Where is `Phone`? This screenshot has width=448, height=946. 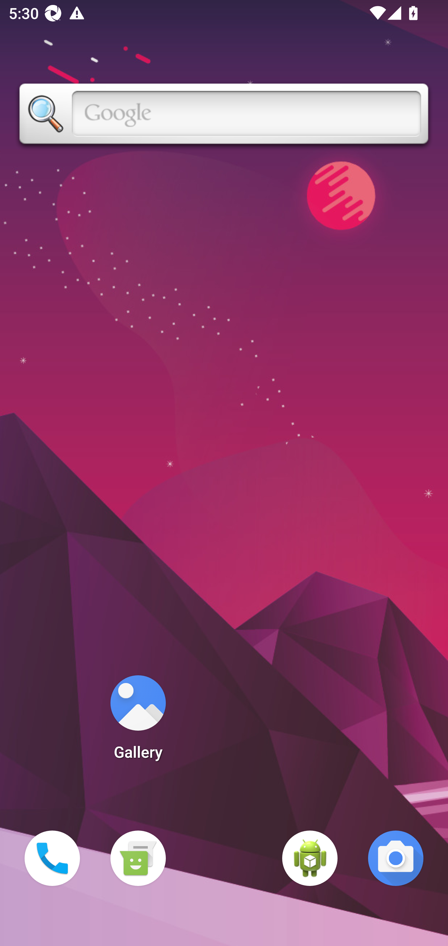 Phone is located at coordinates (52, 858).